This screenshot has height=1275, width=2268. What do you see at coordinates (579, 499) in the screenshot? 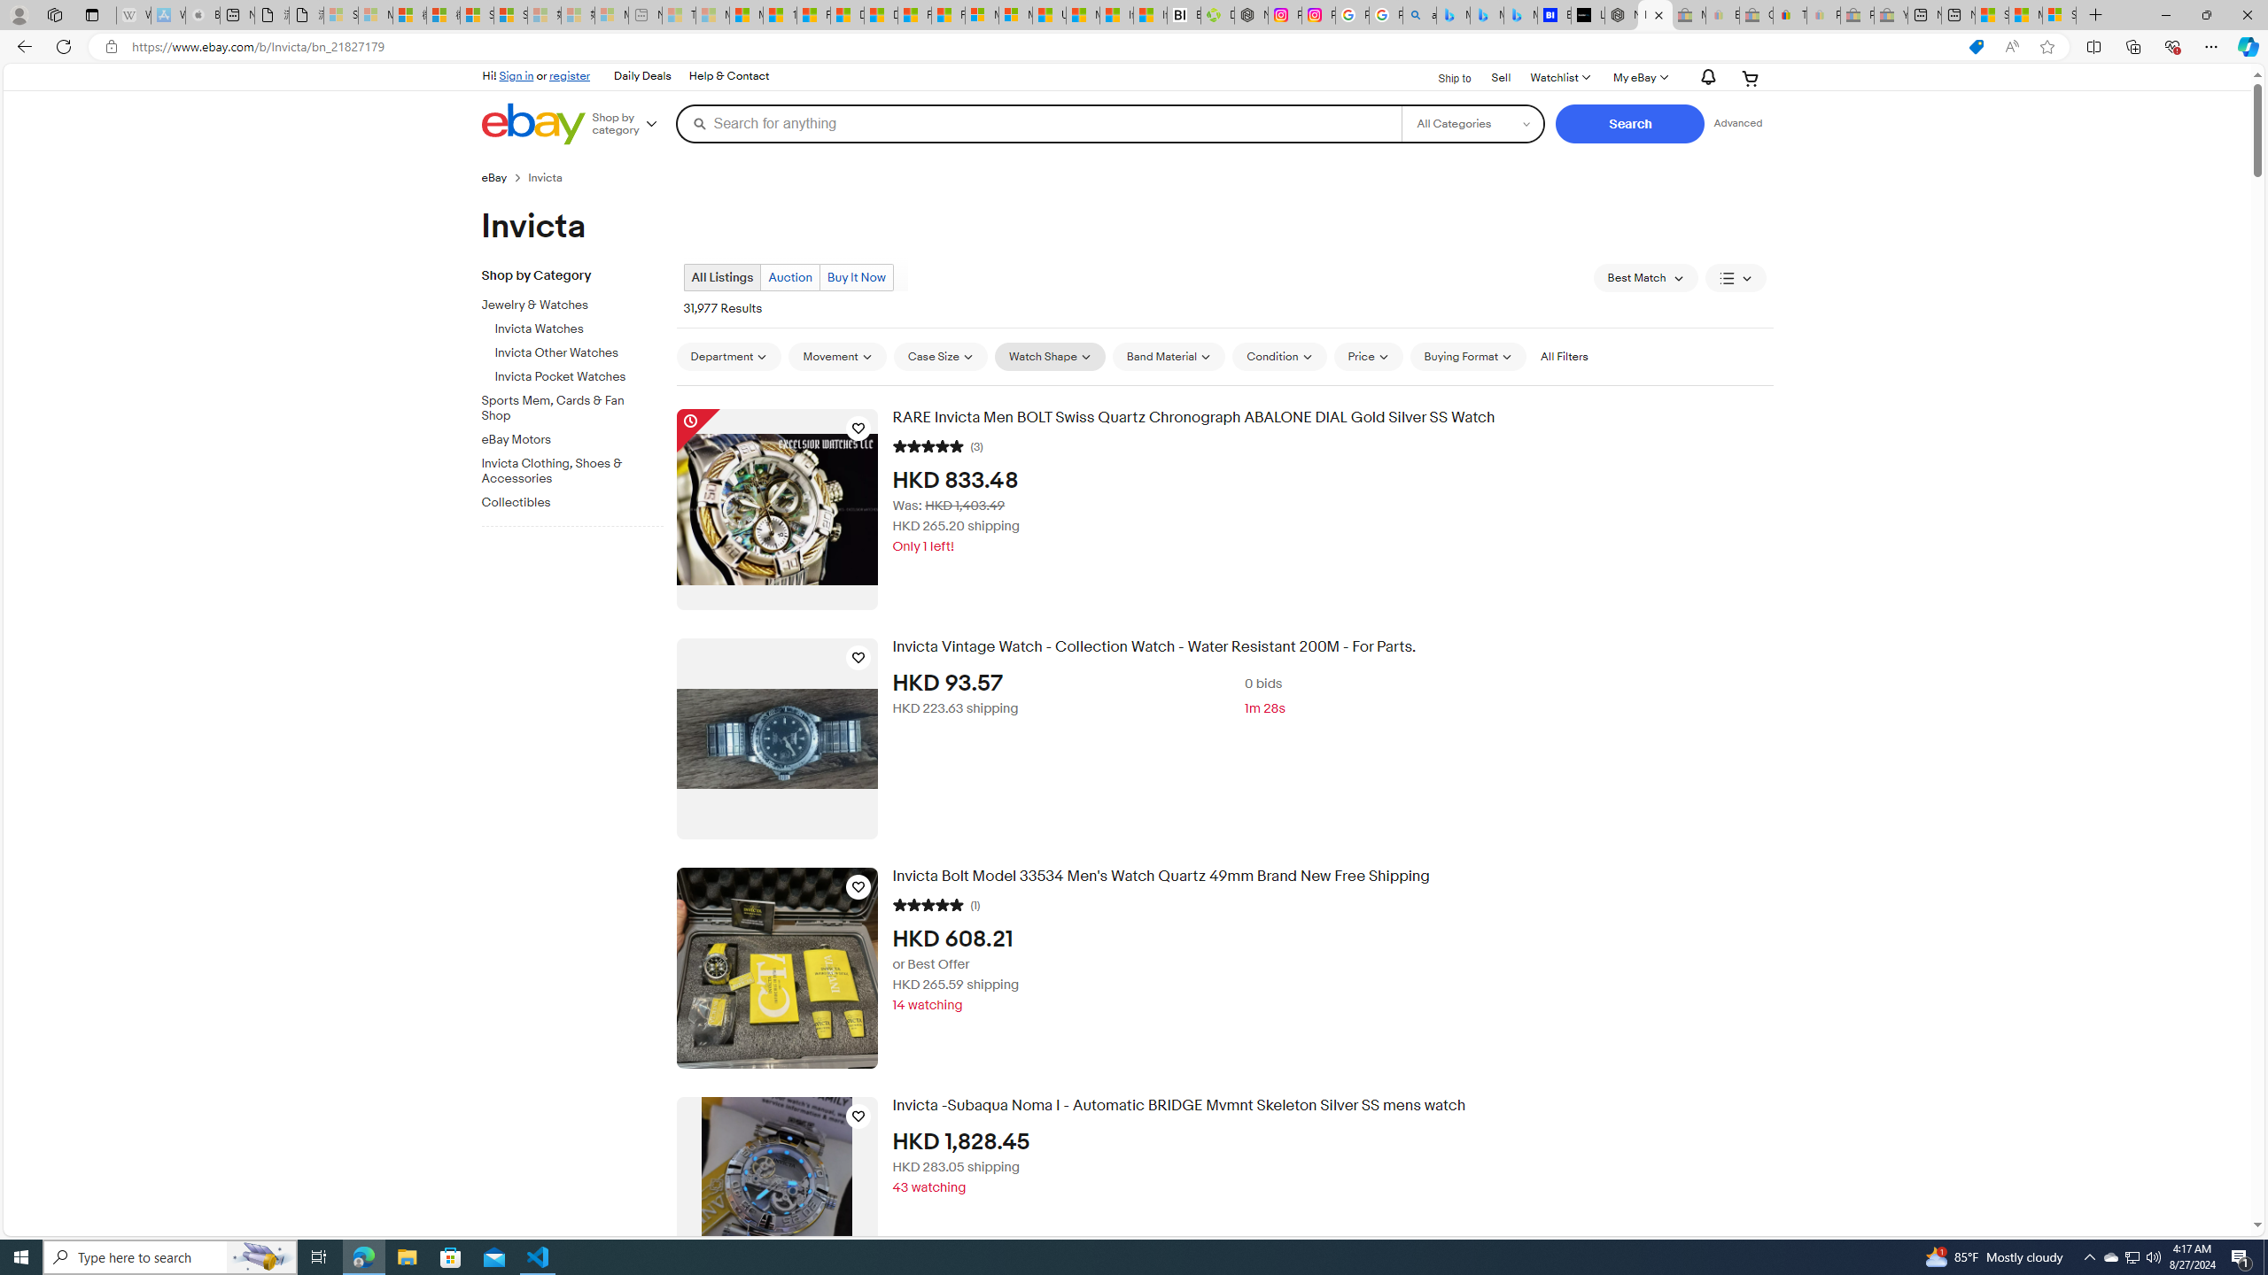
I see `Collectibles` at bounding box center [579, 499].